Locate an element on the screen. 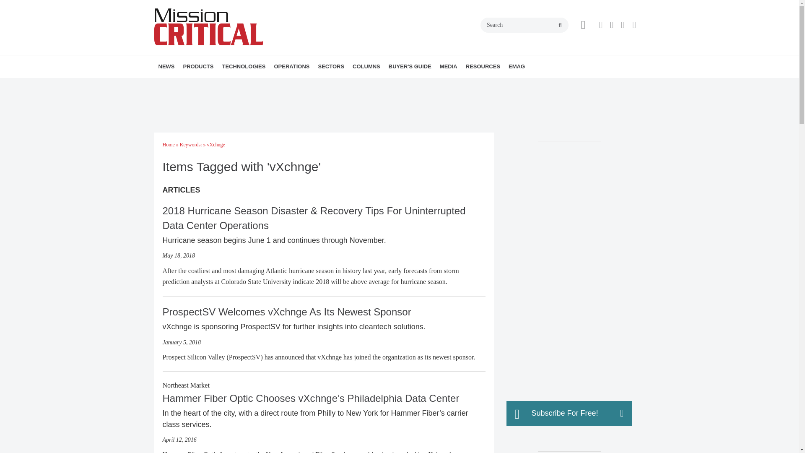 This screenshot has height=453, width=805. BFSI is located at coordinates (366, 85).